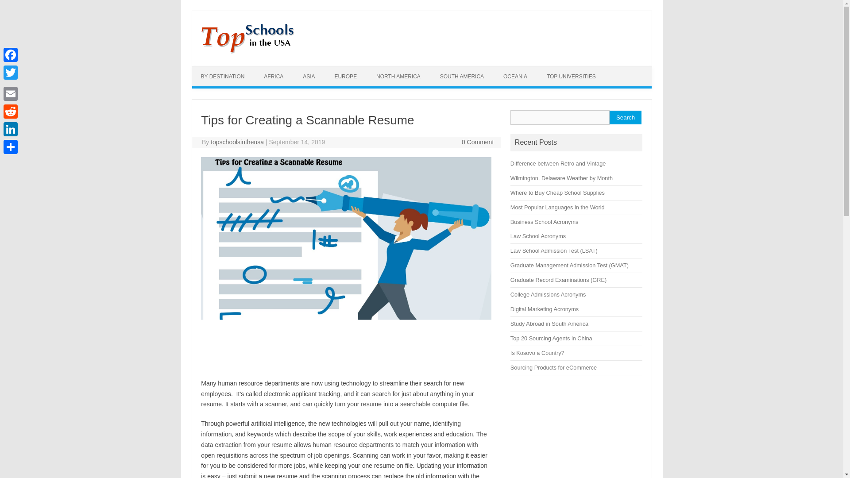  Describe the element at coordinates (545, 221) in the screenshot. I see `Business School Acronyms` at that location.